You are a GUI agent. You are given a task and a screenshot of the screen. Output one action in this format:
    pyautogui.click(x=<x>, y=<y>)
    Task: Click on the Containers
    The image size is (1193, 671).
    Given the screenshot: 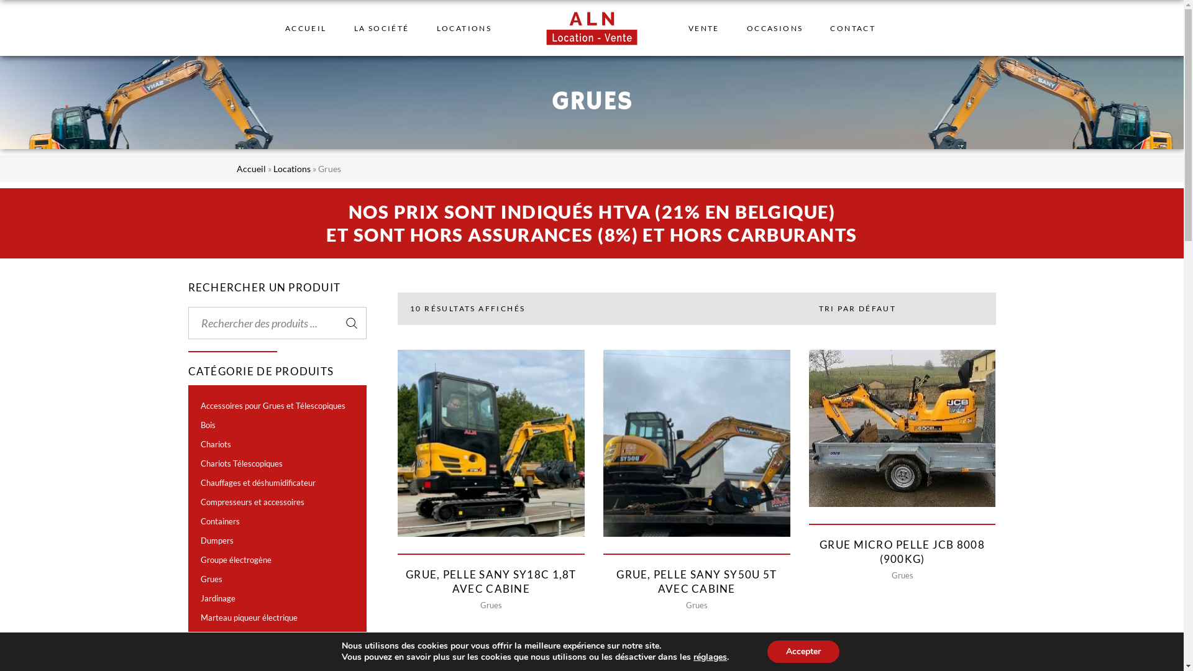 What is the action you would take?
    pyautogui.click(x=220, y=521)
    